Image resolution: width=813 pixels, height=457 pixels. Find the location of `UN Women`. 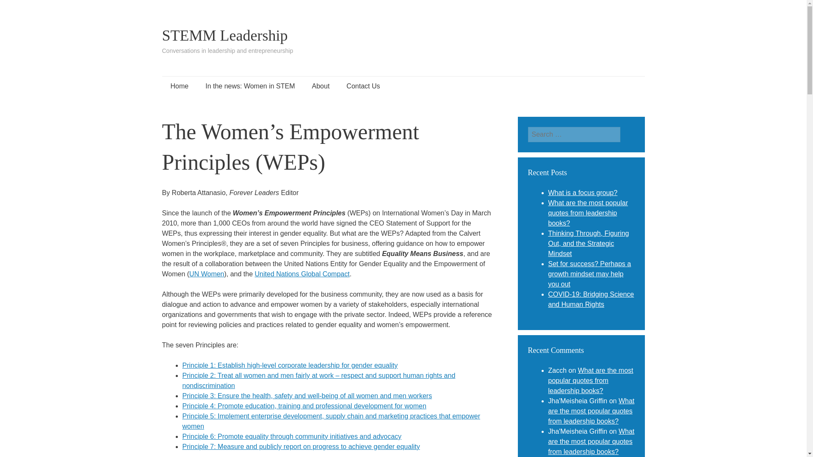

UN Women is located at coordinates (207, 274).